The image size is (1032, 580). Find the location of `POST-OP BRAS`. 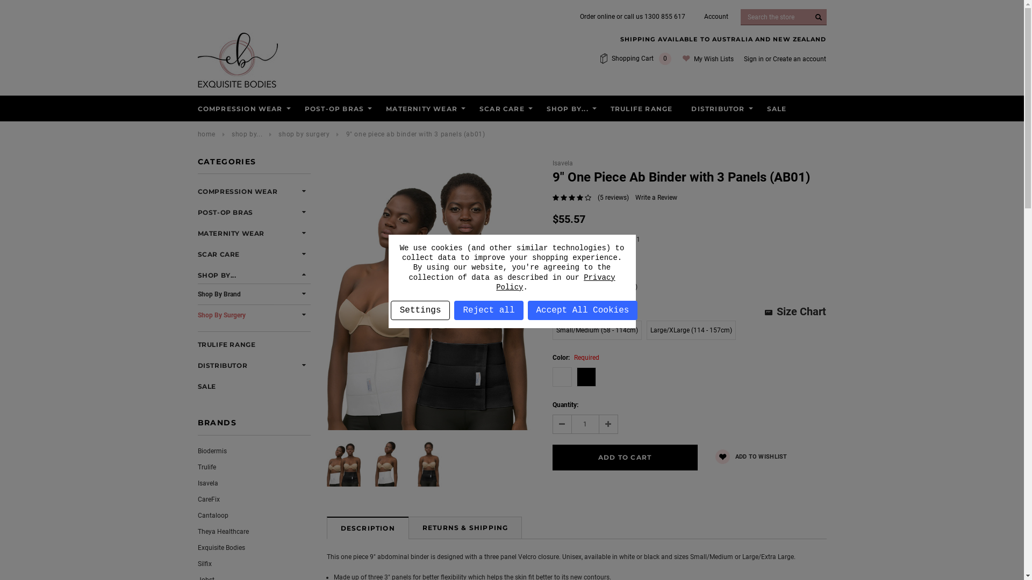

POST-OP BRAS is located at coordinates (226, 213).